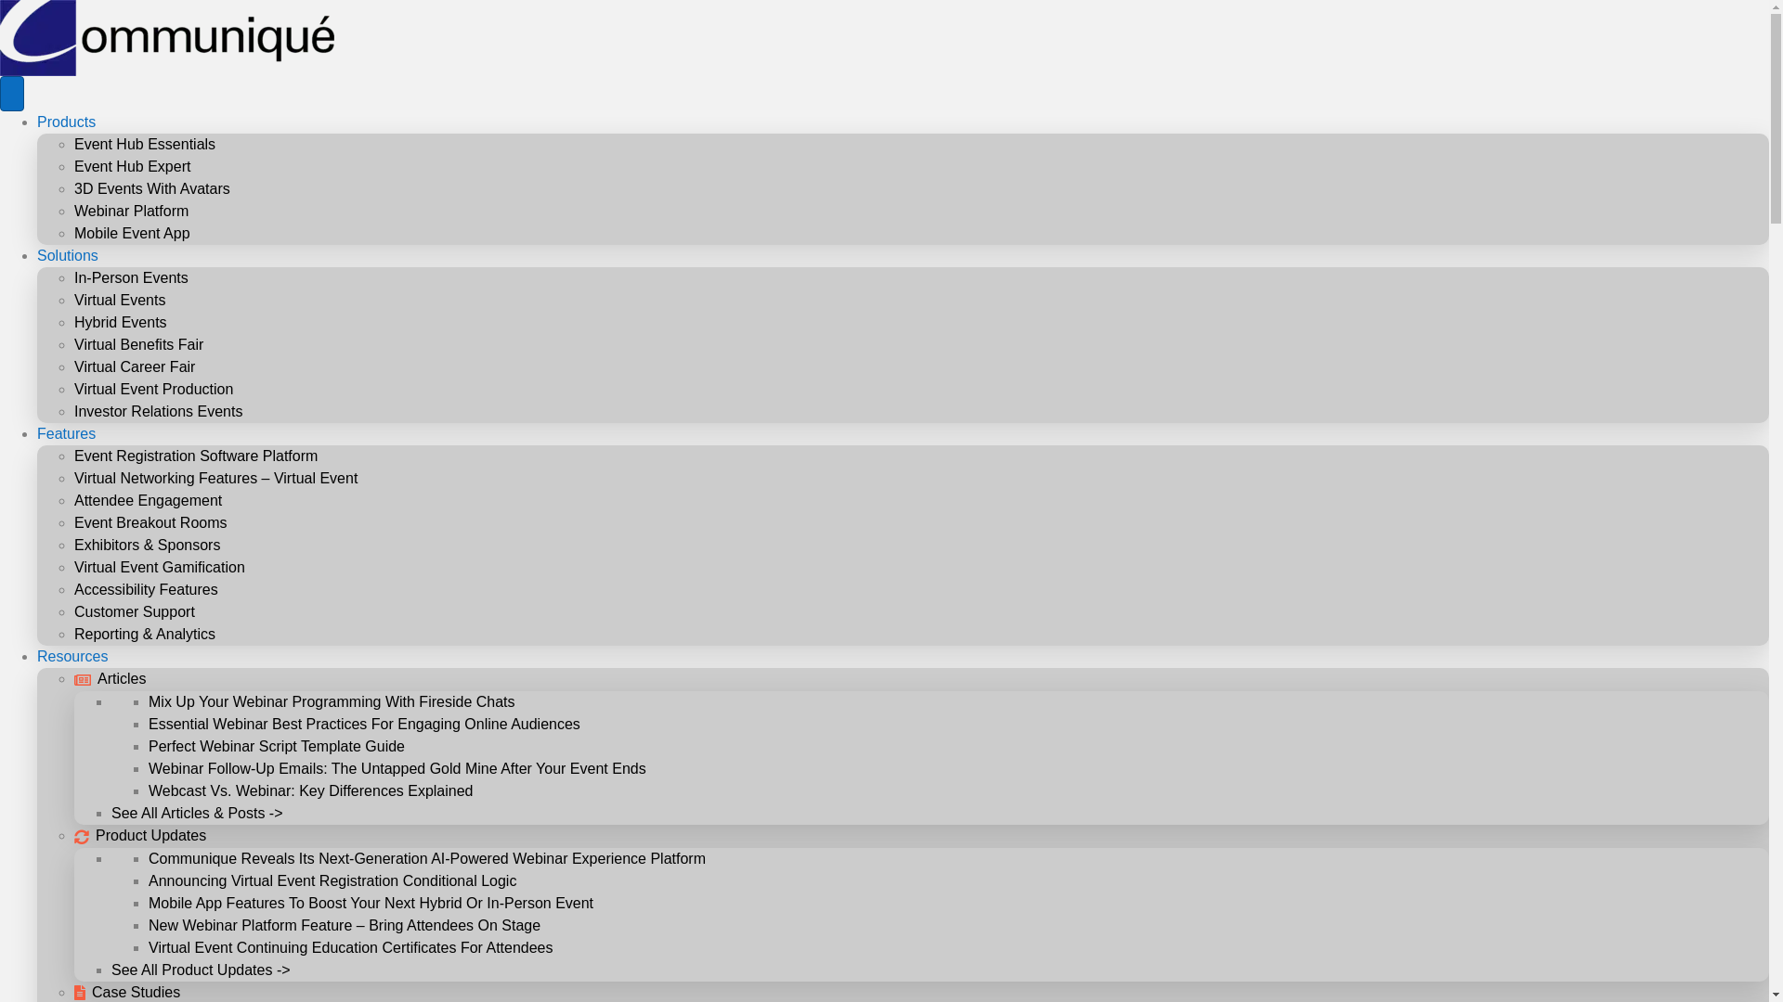 The width and height of the screenshot is (1783, 1002). Describe the element at coordinates (154, 389) in the screenshot. I see `Virtual Event Production` at that location.